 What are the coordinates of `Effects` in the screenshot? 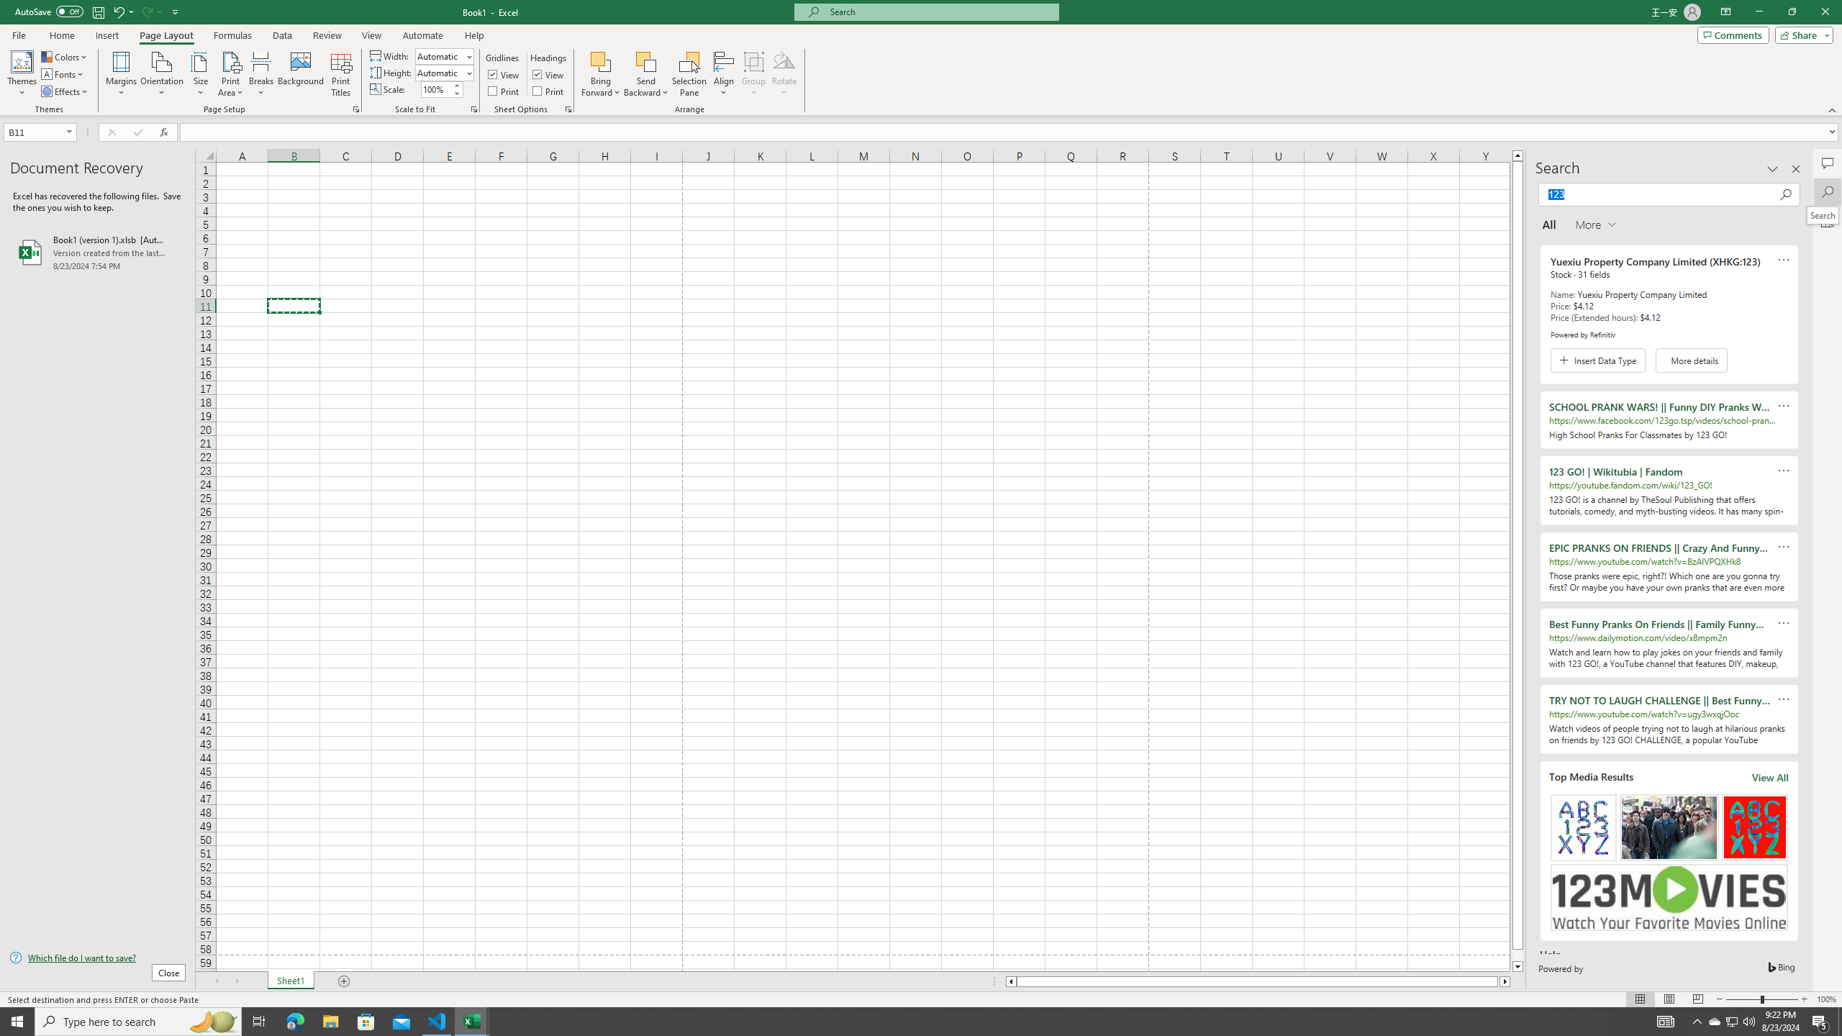 It's located at (65, 92).